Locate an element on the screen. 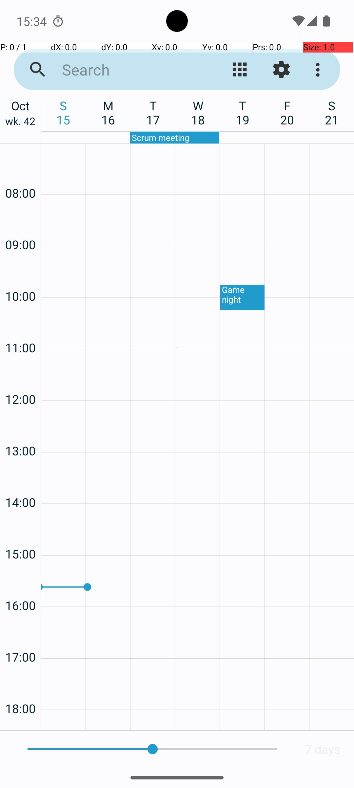  T
19 is located at coordinates (243, 113).